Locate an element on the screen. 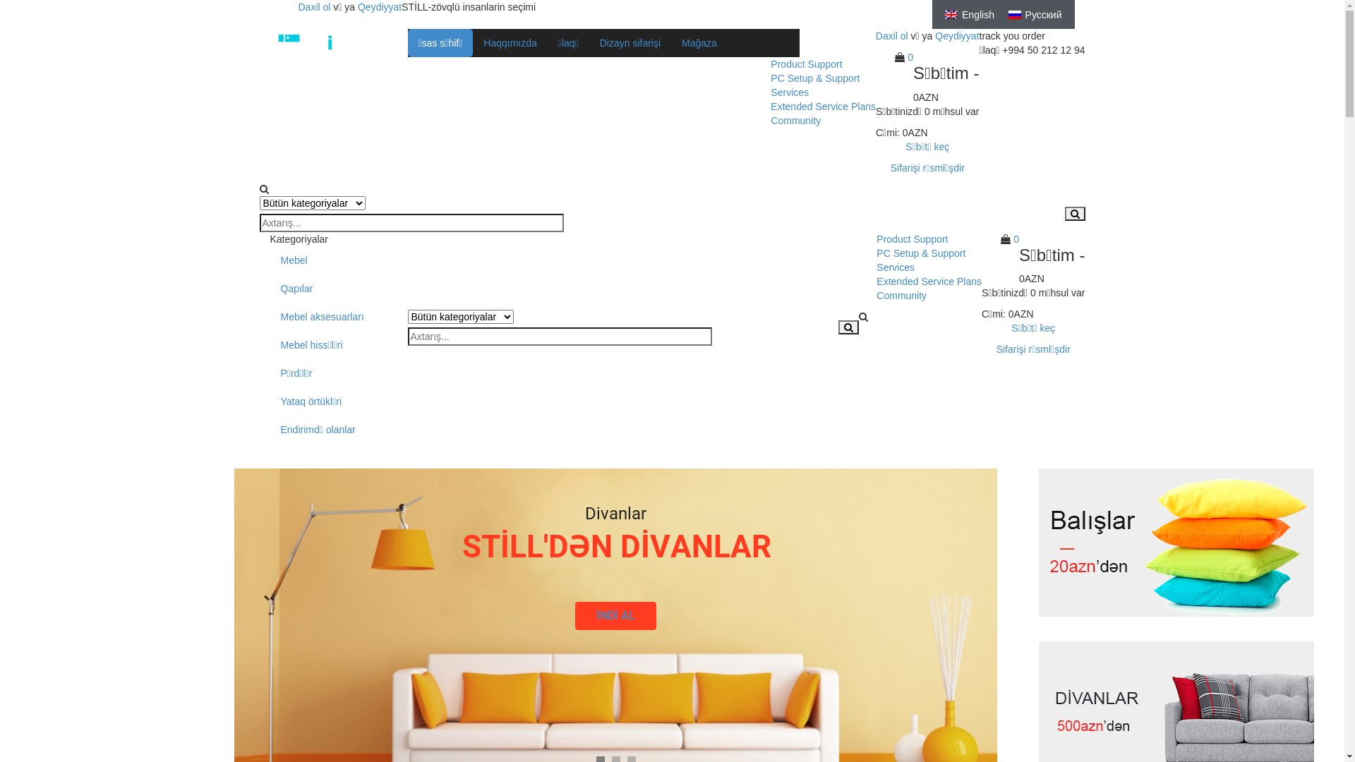 This screenshot has height=762, width=1355. INDI AL is located at coordinates (349, 629).